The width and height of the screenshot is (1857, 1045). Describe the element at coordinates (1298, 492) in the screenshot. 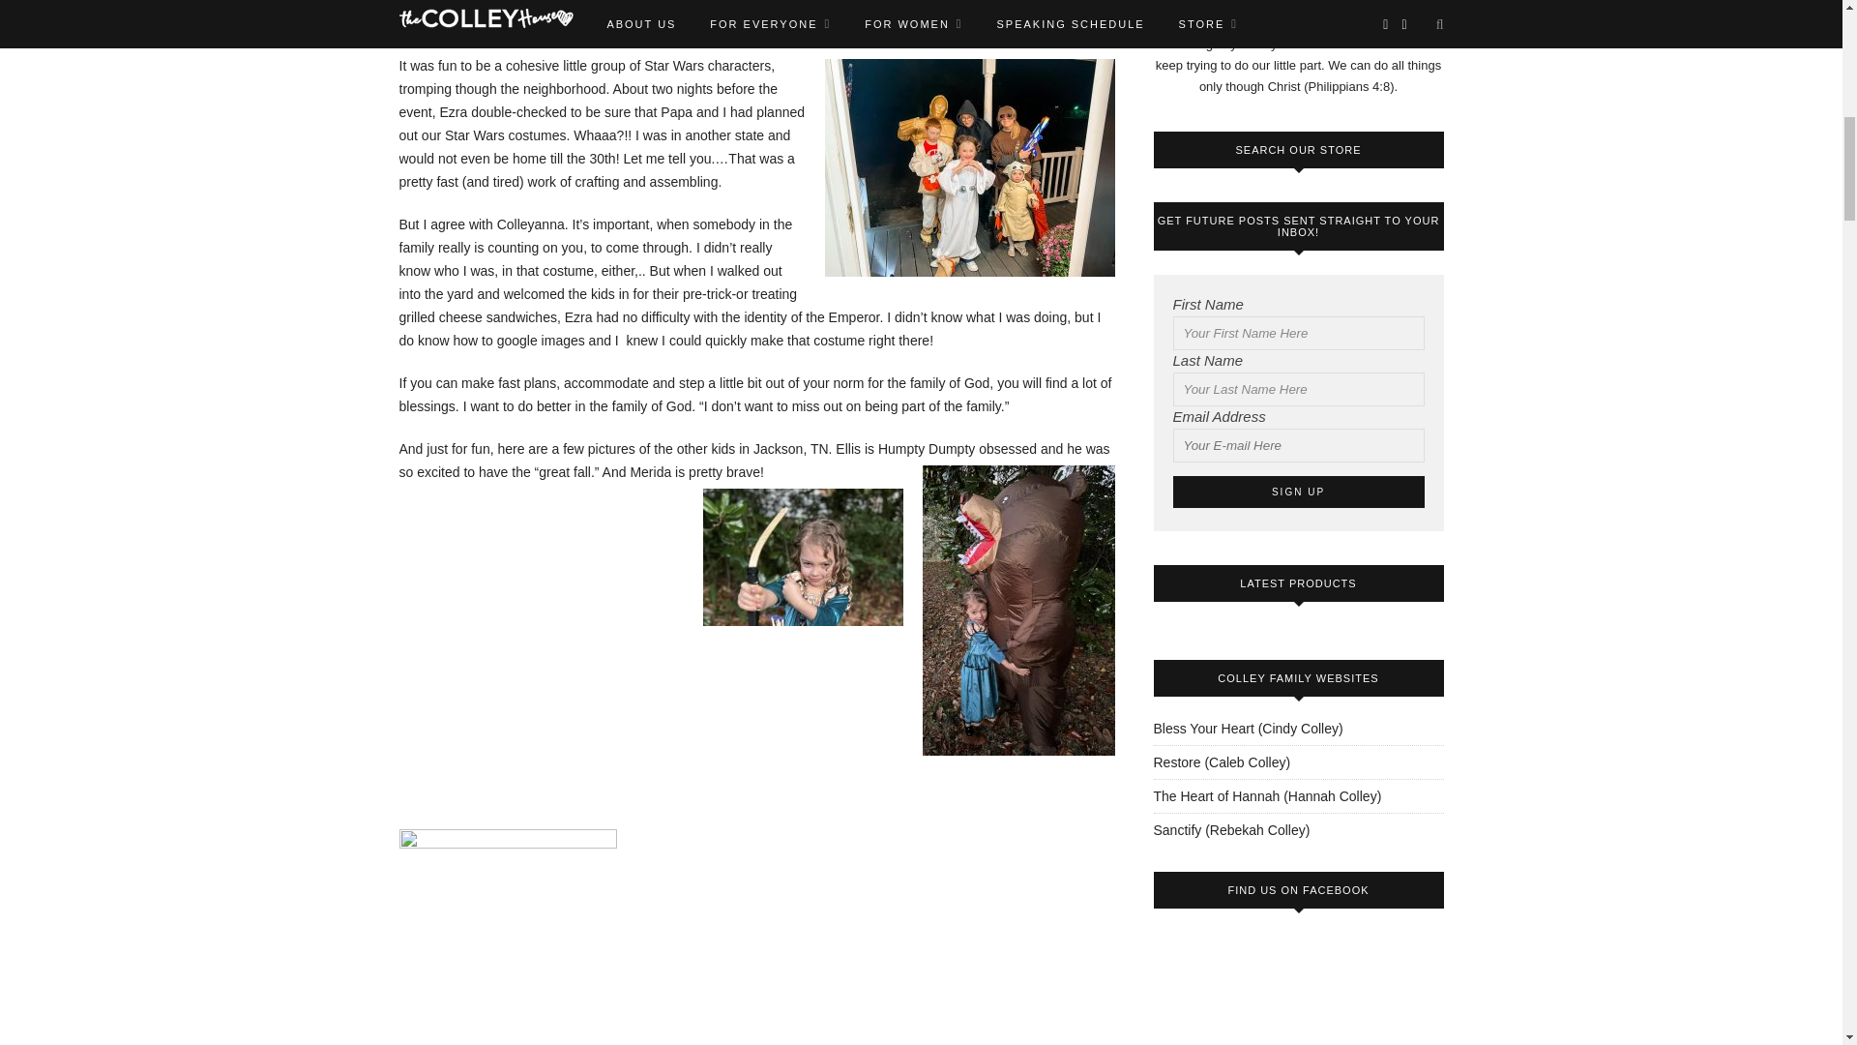

I see `Sign up` at that location.